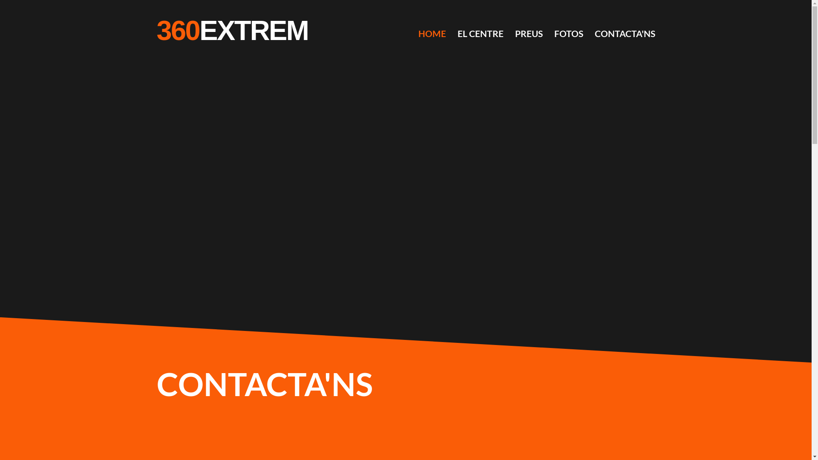  I want to click on CONTACTA'NS, so click(625, 34).